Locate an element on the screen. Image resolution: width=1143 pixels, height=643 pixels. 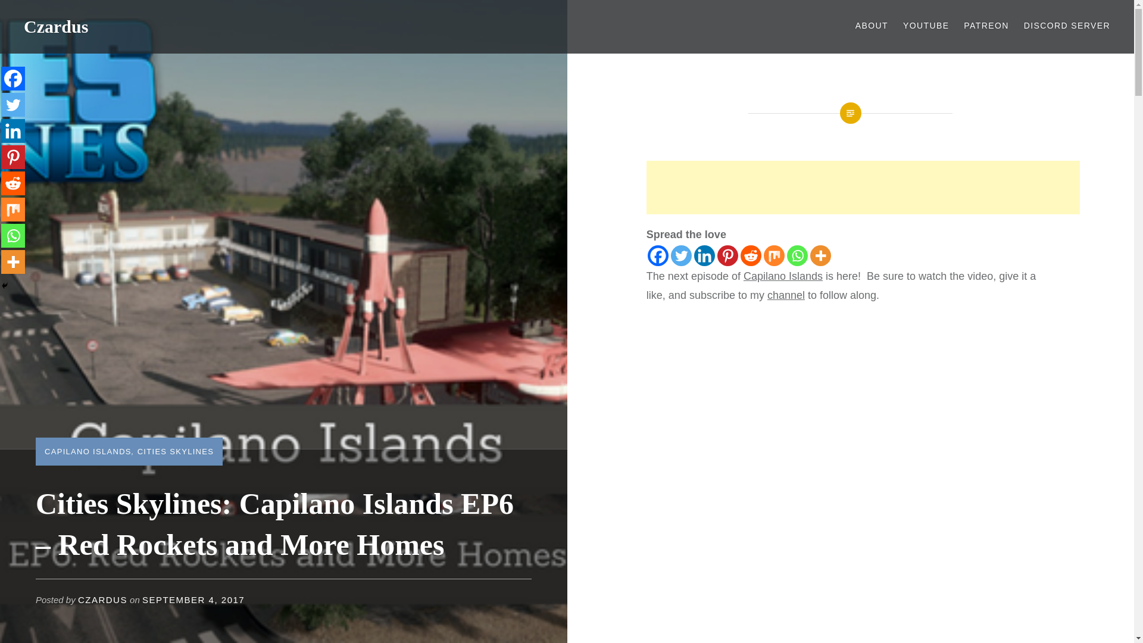
Whatsapp is located at coordinates (13, 235).